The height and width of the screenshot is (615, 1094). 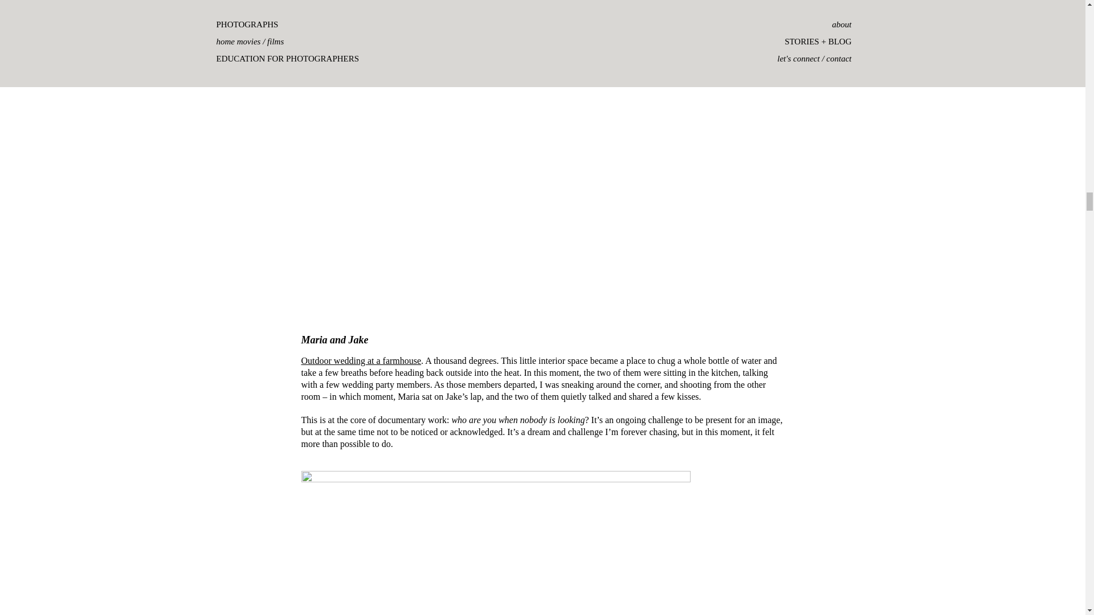 I want to click on Outdoor wedding at a farmhouse, so click(x=361, y=360).